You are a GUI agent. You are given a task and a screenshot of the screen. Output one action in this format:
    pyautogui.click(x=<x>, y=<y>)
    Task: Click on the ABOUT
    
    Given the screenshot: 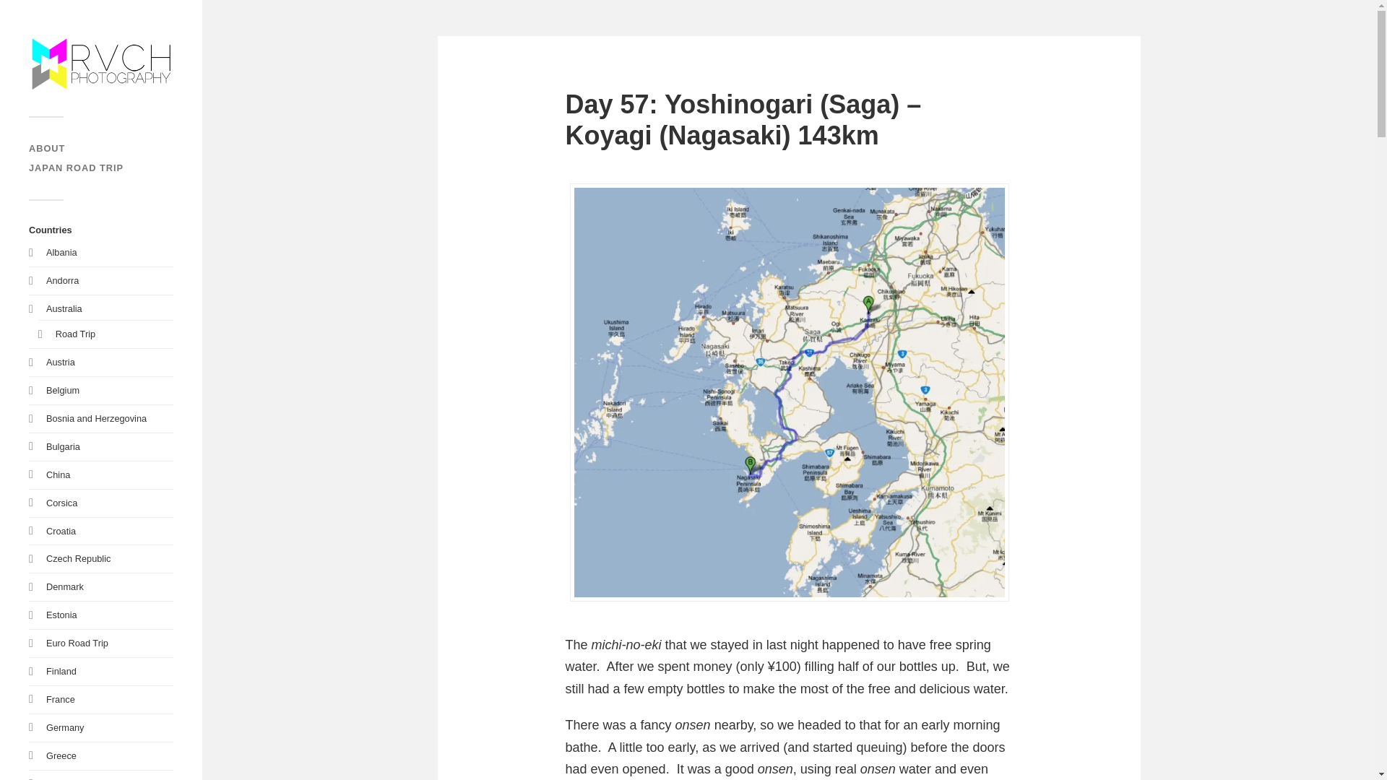 What is the action you would take?
    pyautogui.click(x=47, y=147)
    